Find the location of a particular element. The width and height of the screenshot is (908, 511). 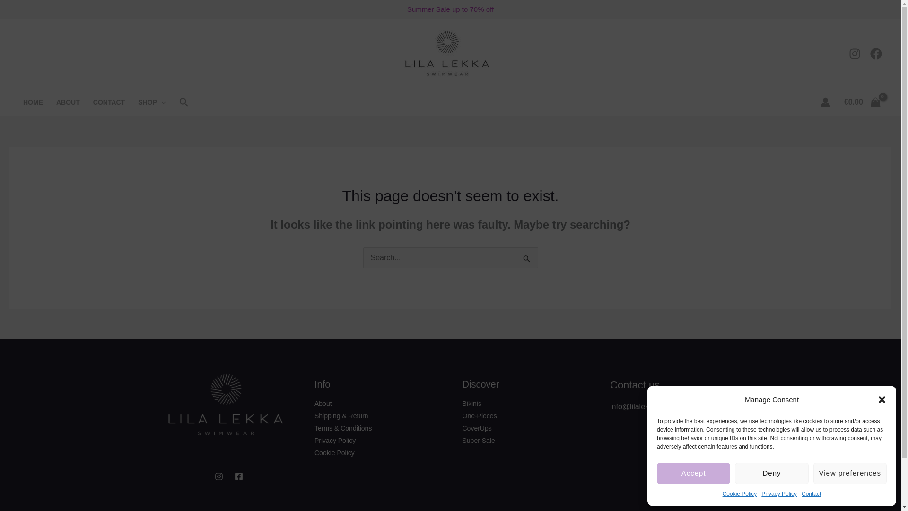

View preferences is located at coordinates (850, 473).